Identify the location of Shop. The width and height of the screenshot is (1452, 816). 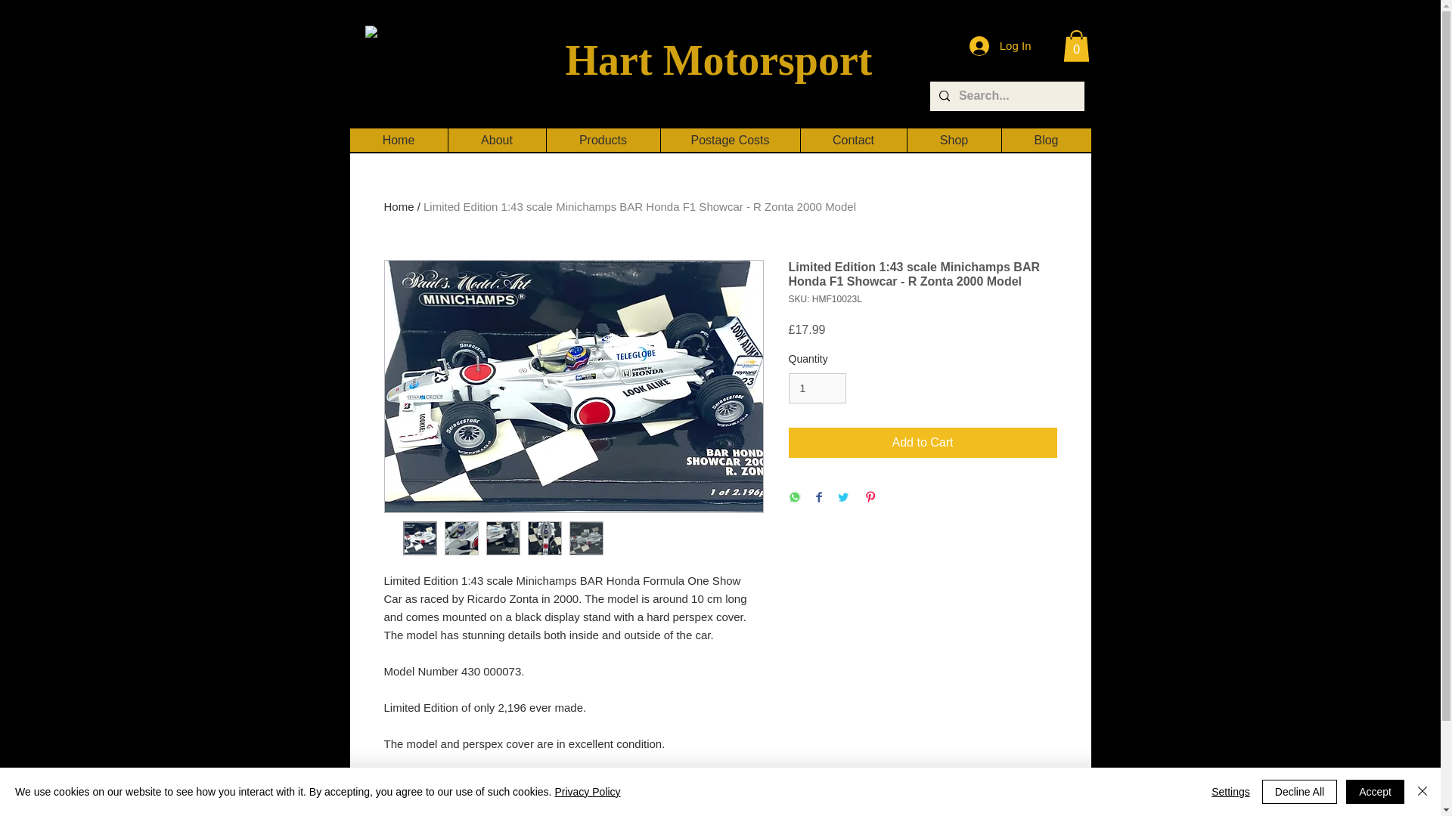
(953, 139).